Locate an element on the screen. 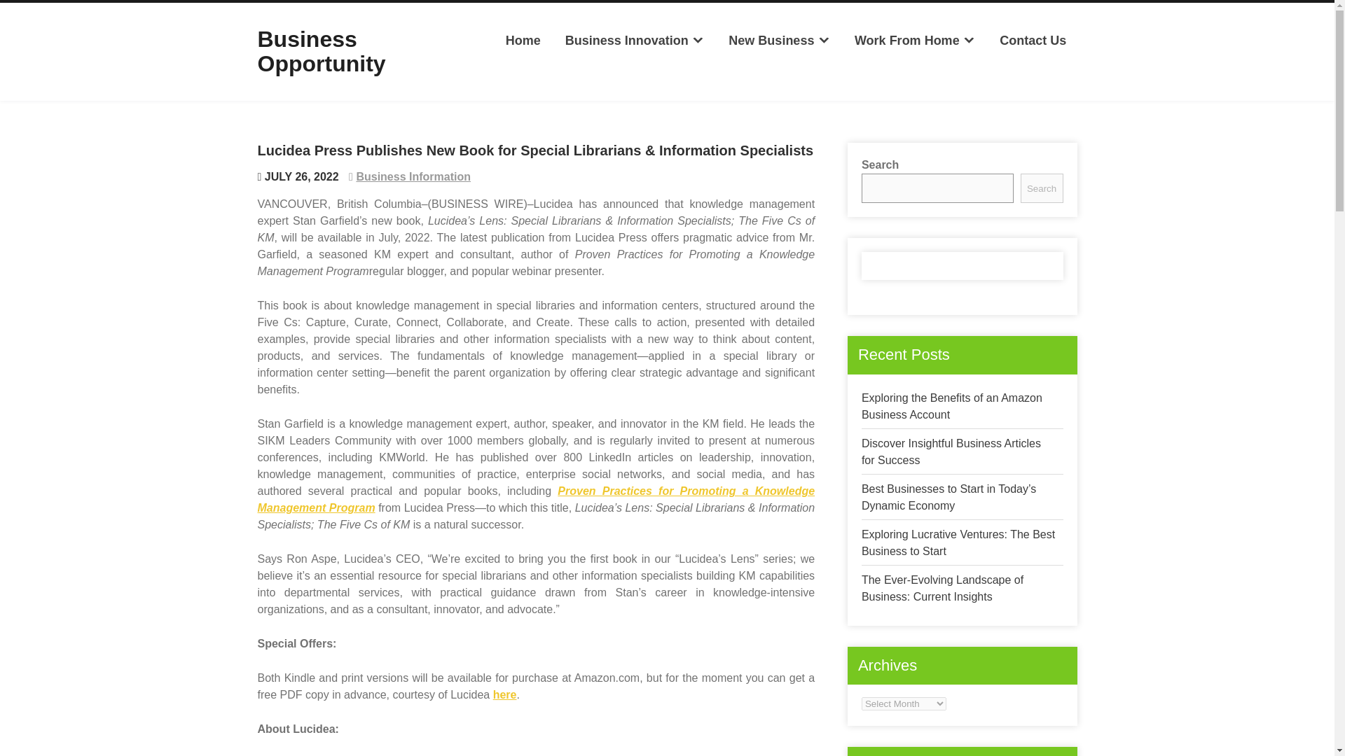  here is located at coordinates (504, 694).